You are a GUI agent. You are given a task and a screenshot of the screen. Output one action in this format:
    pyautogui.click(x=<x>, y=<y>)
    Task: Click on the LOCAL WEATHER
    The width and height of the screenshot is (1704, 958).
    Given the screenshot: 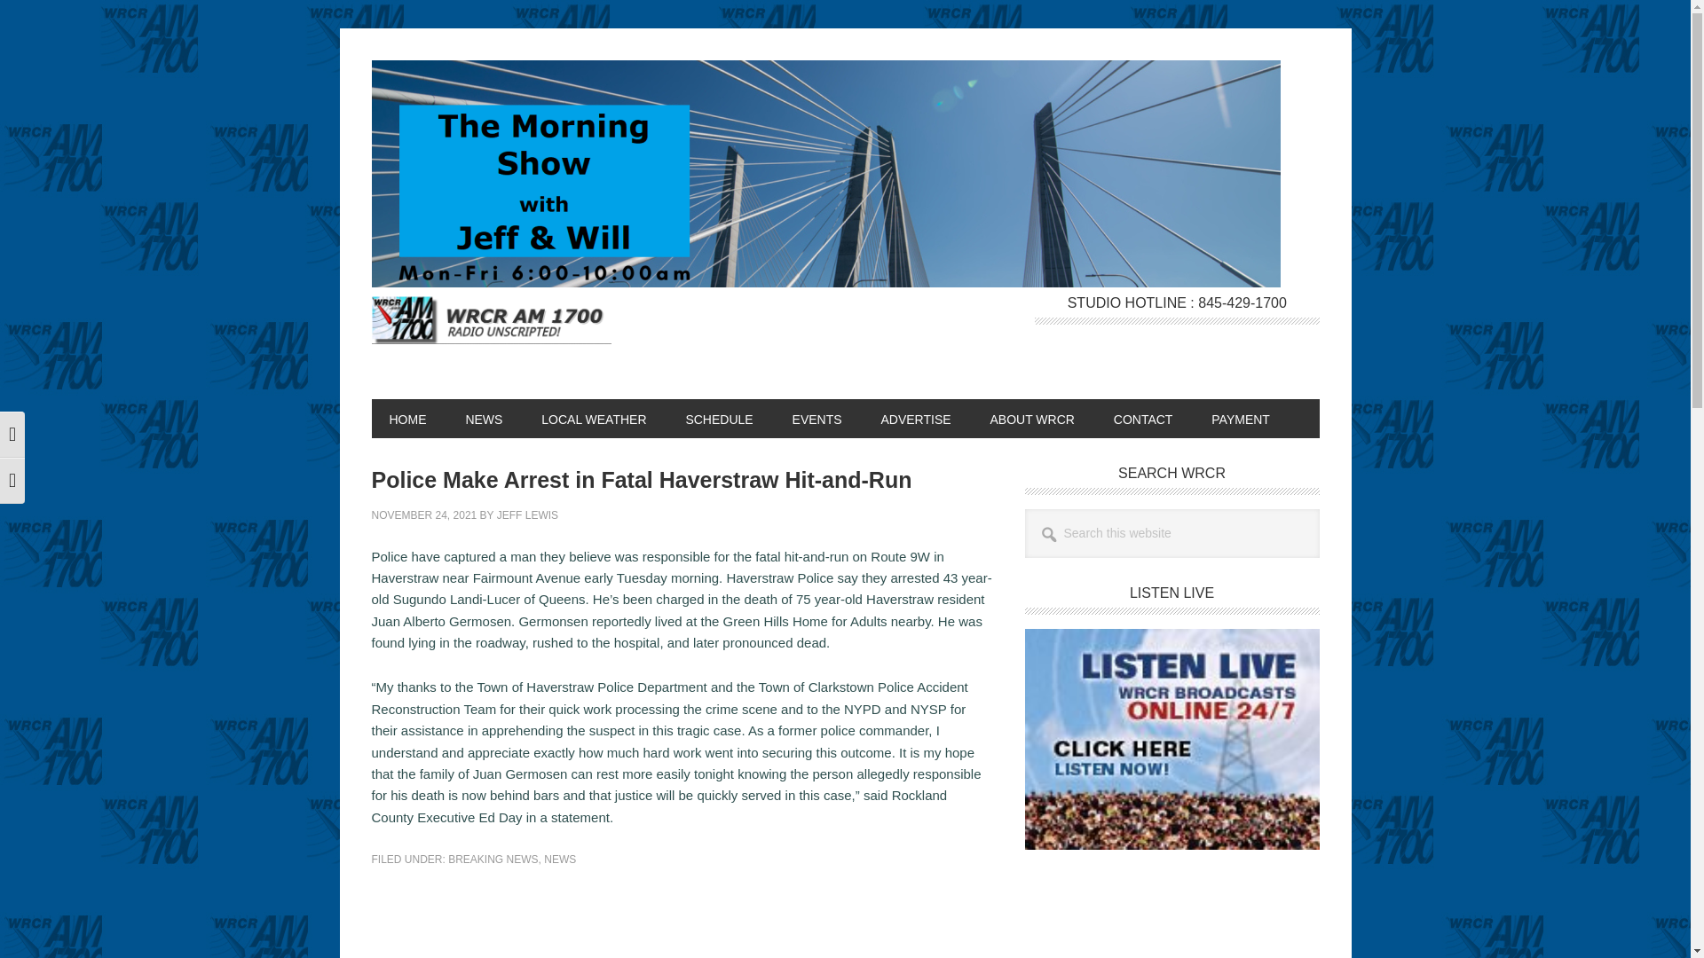 What is the action you would take?
    pyautogui.click(x=593, y=419)
    